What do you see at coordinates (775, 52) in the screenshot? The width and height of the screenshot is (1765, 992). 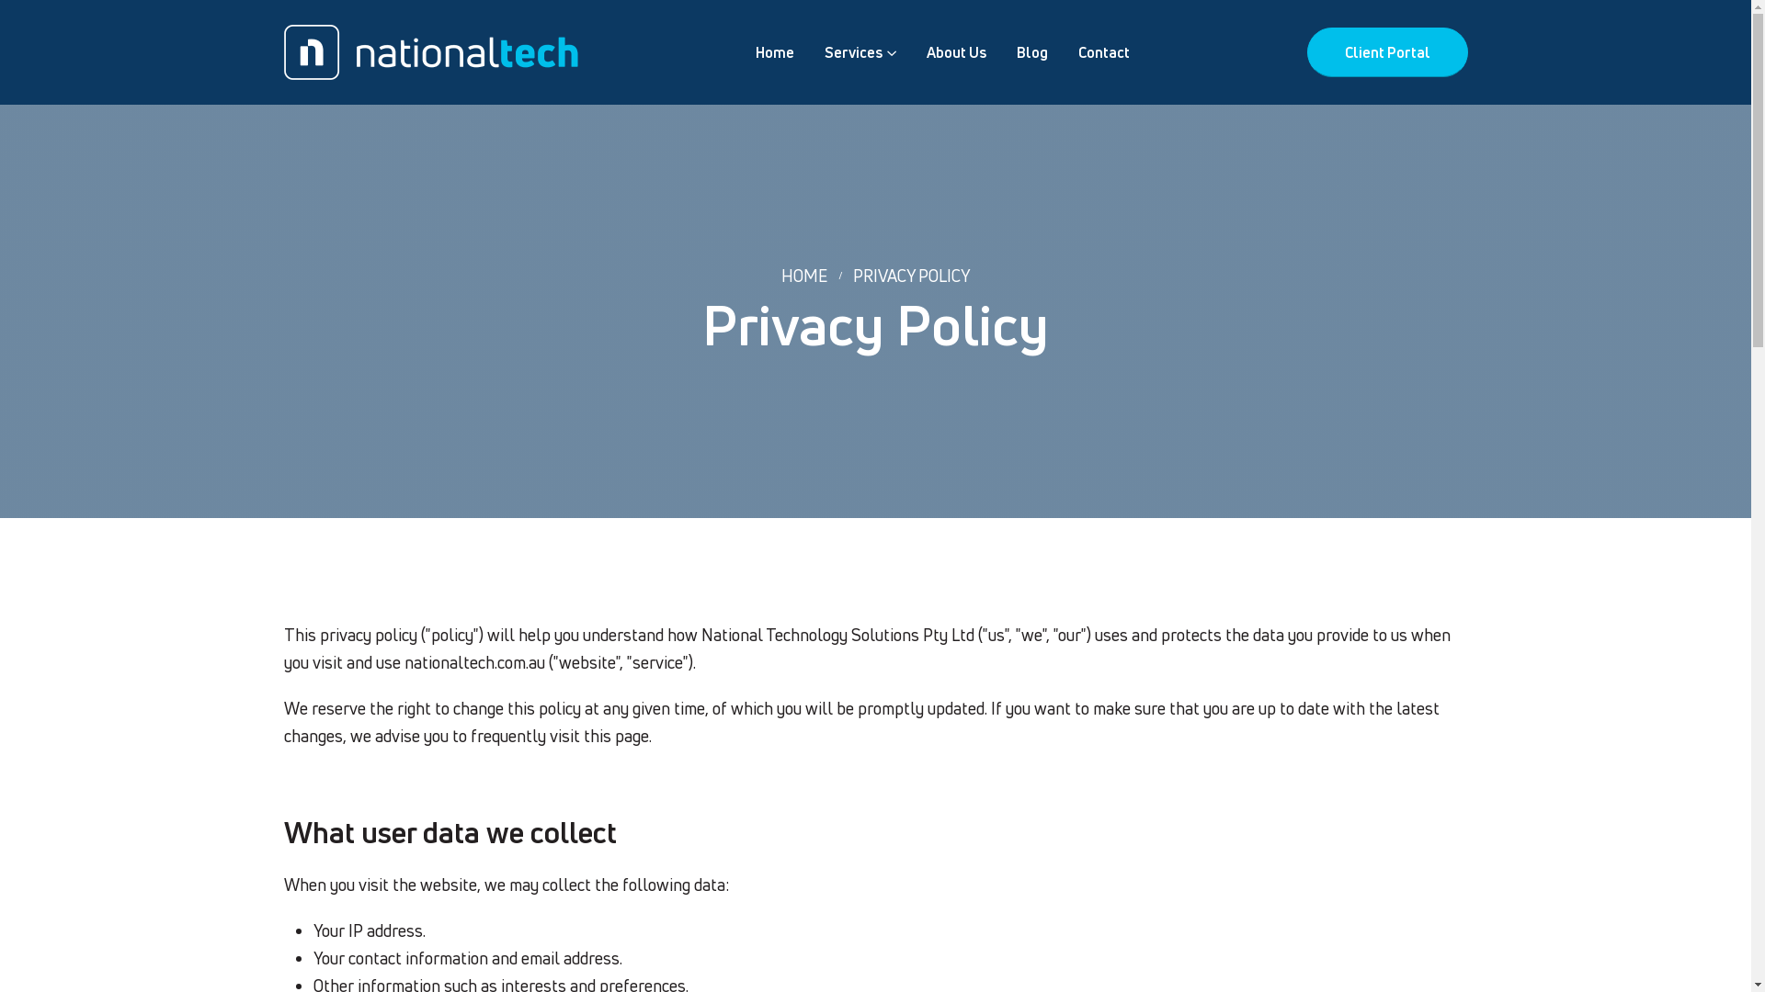 I see `Home` at bounding box center [775, 52].